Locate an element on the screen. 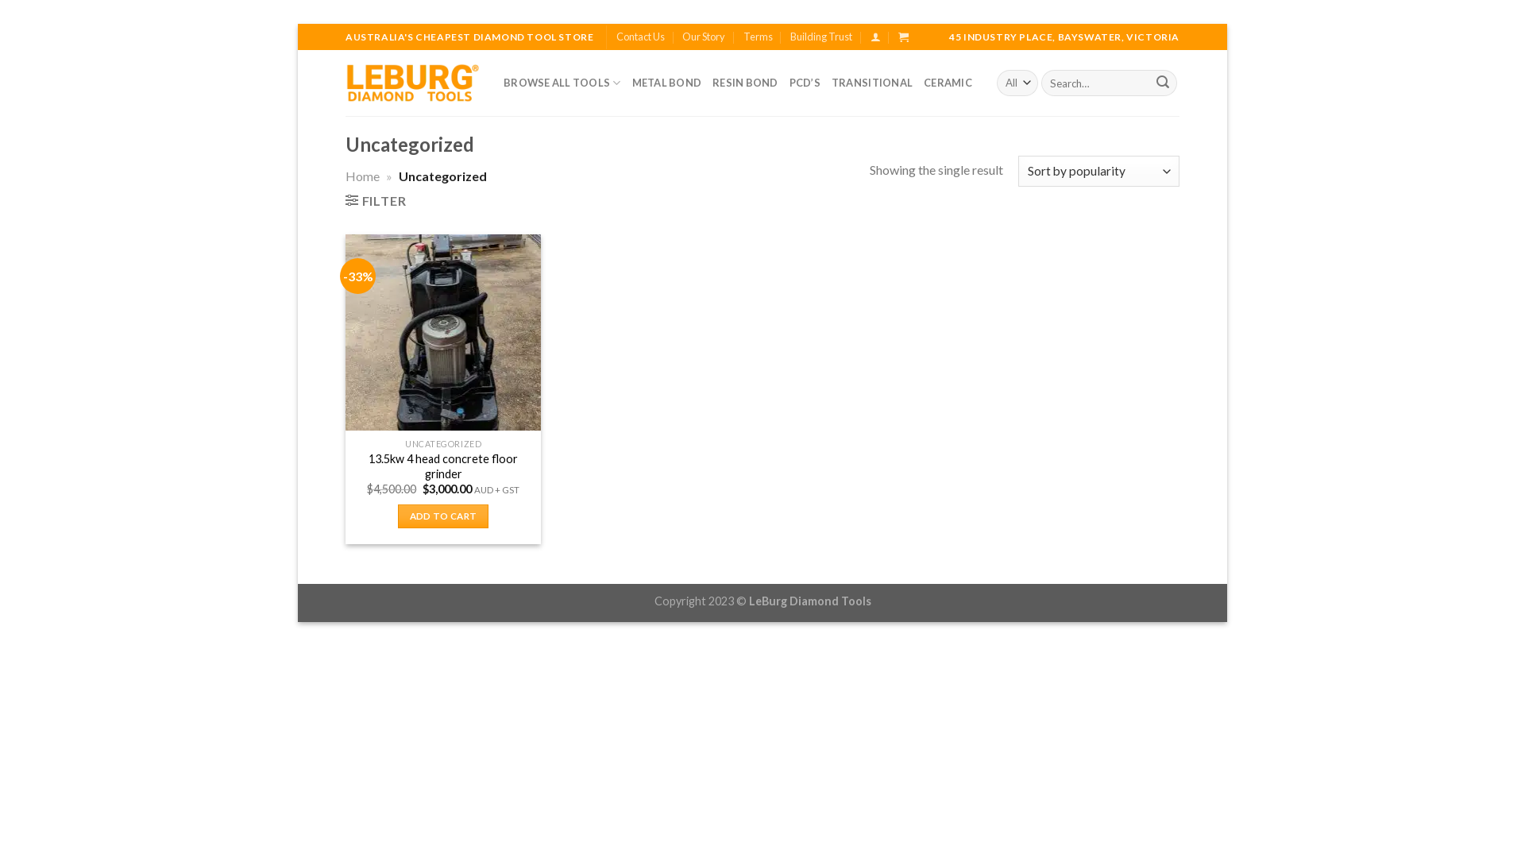  ADD TO CART is located at coordinates (443, 516).